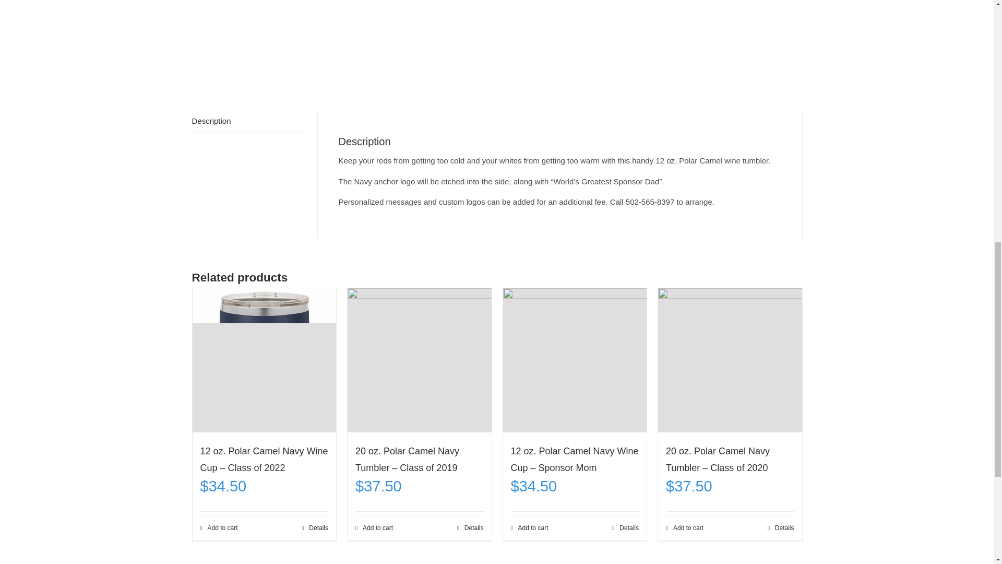 Image resolution: width=1002 pixels, height=564 pixels. I want to click on Details, so click(315, 527).